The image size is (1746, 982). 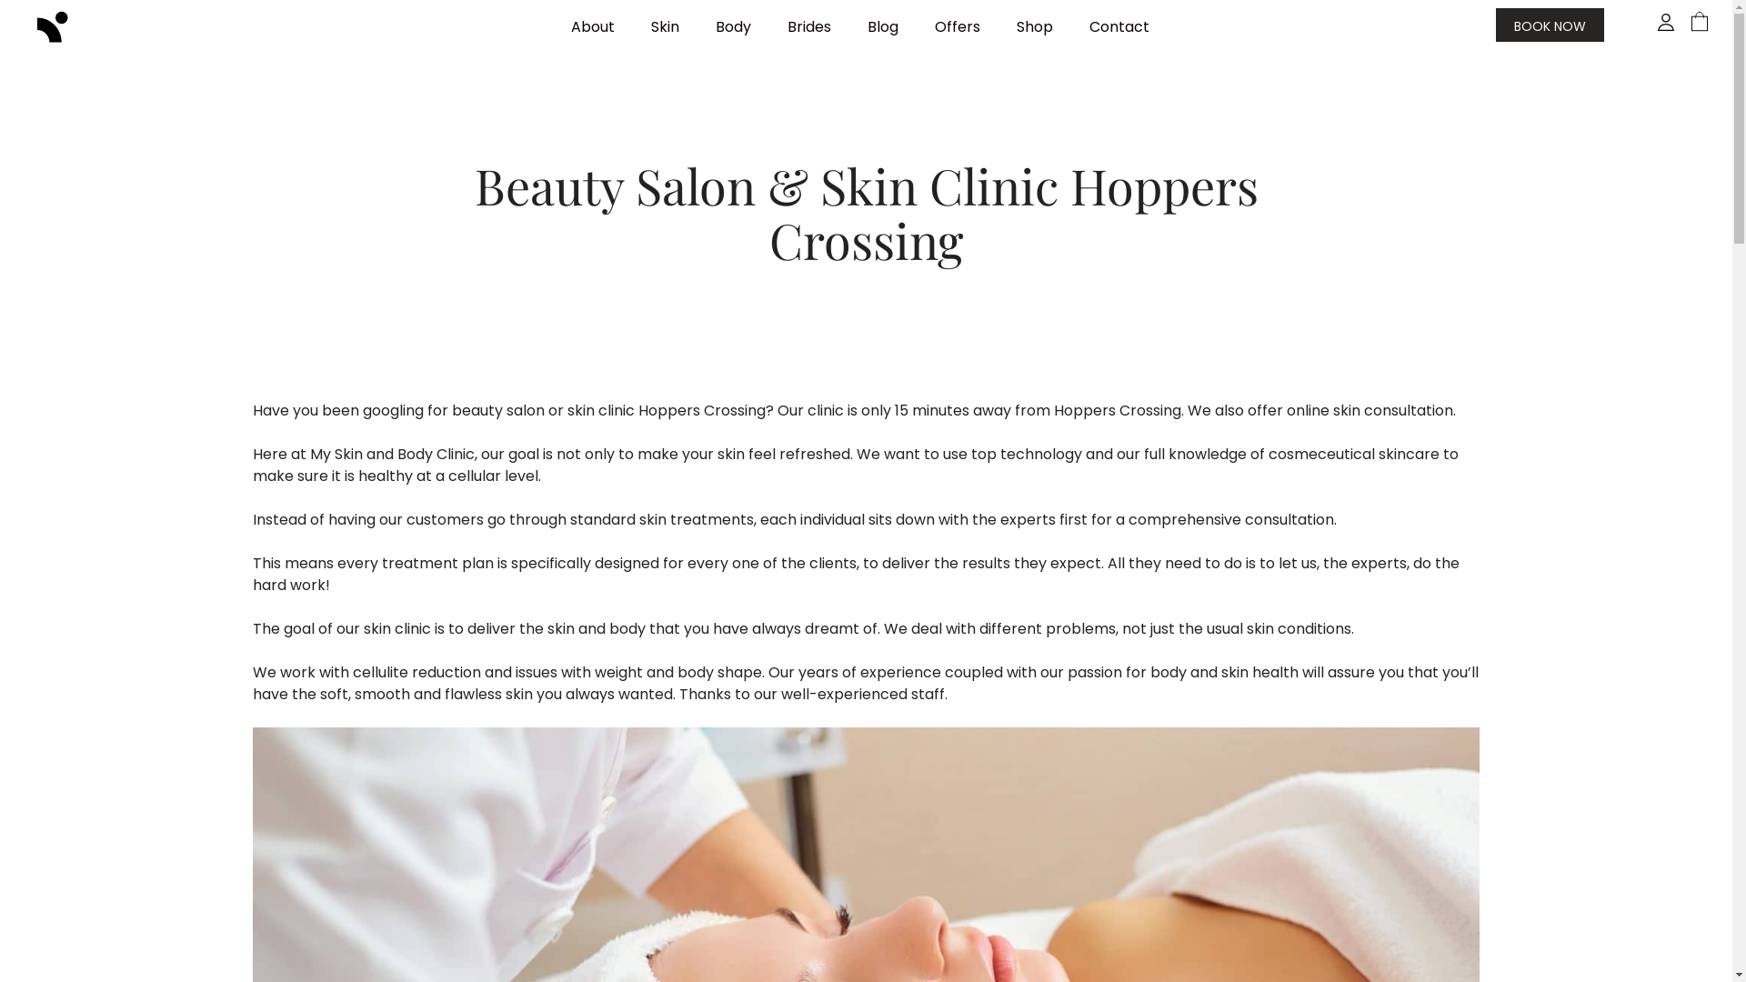 What do you see at coordinates (883, 27) in the screenshot?
I see `Blog` at bounding box center [883, 27].